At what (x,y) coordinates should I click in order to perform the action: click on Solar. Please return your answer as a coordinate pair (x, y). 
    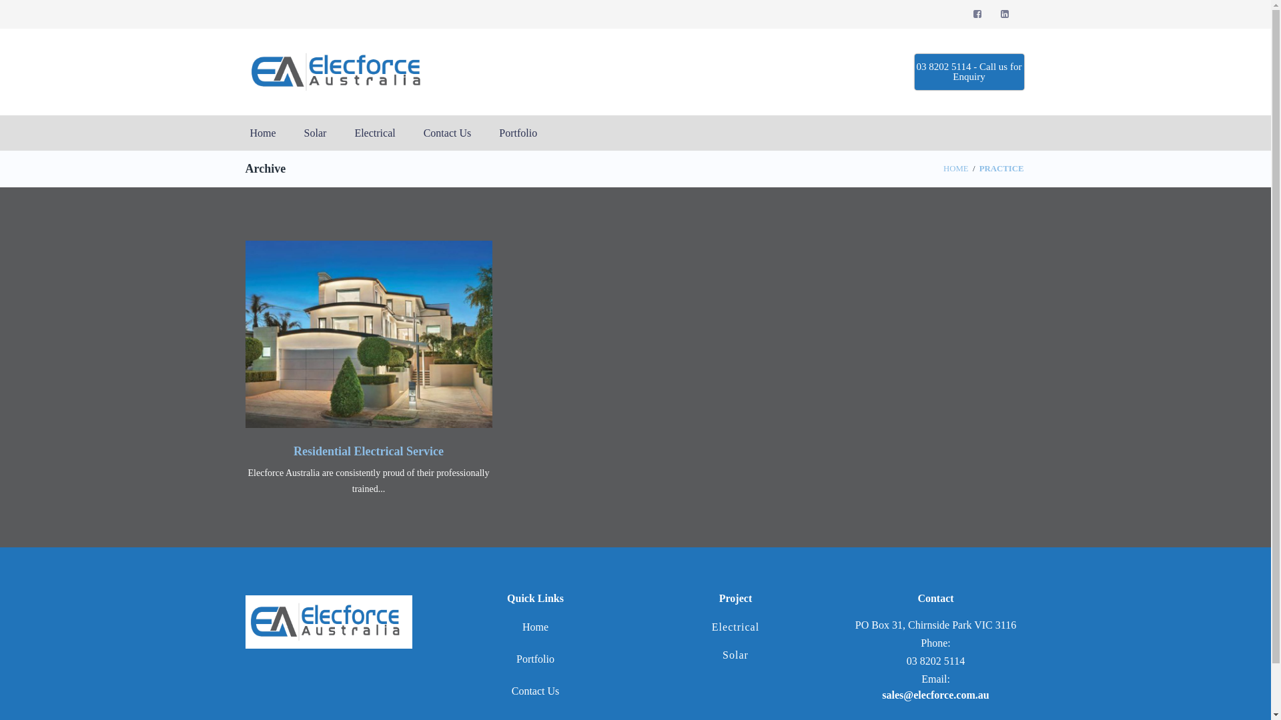
    Looking at the image, I should click on (735, 655).